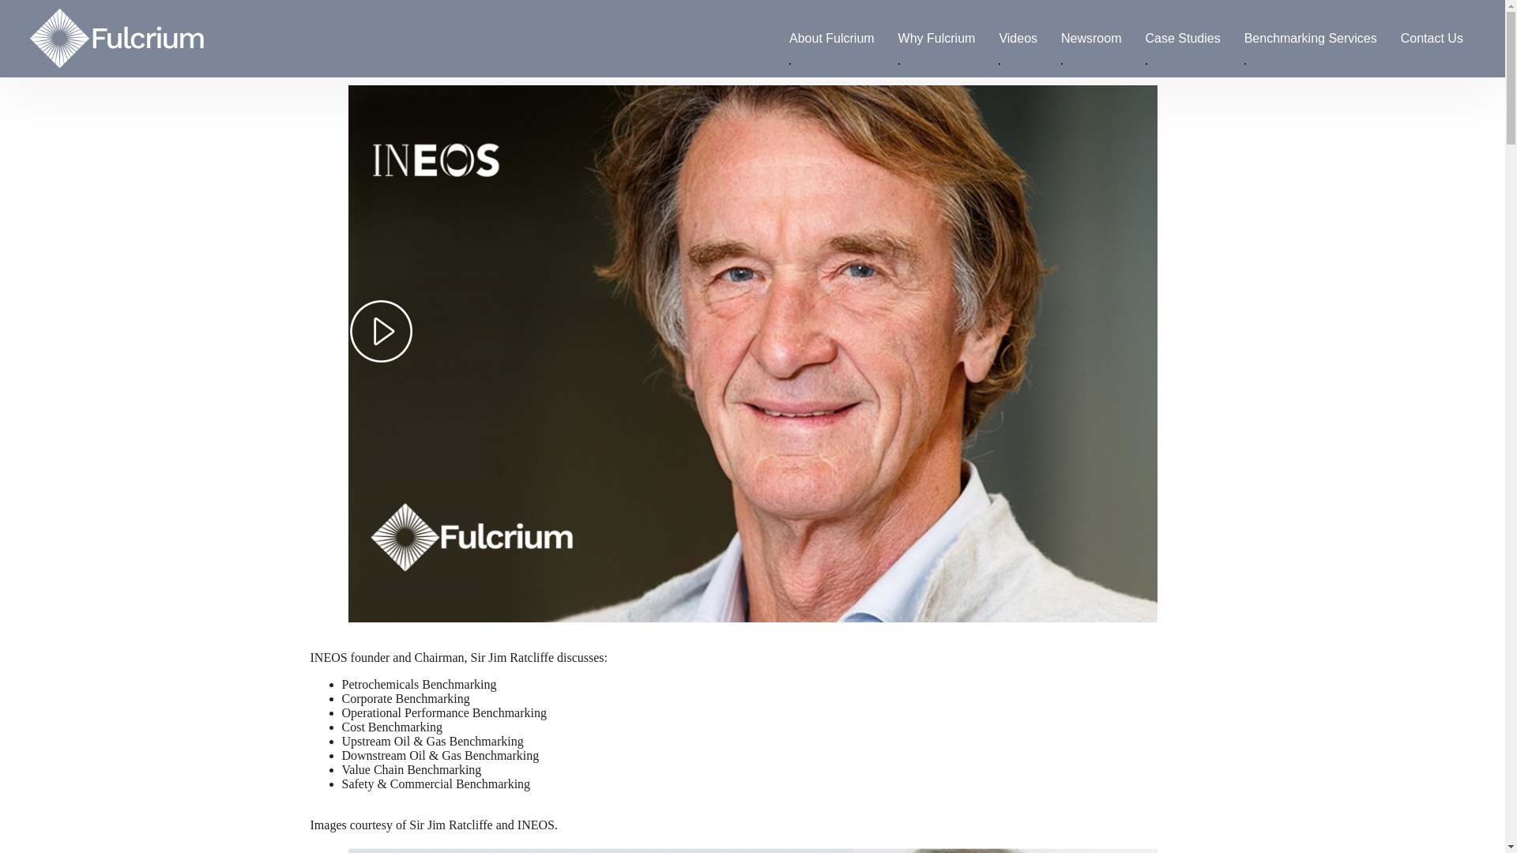 This screenshot has width=1517, height=853. Describe the element at coordinates (1310, 38) in the screenshot. I see `Benchmarking Services` at that location.